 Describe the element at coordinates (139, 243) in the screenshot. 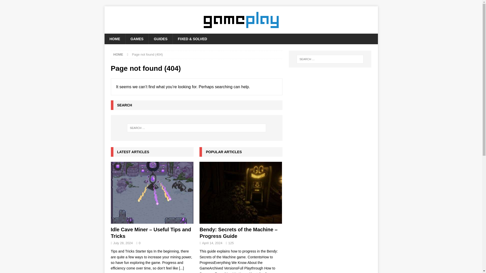

I see `0` at that location.